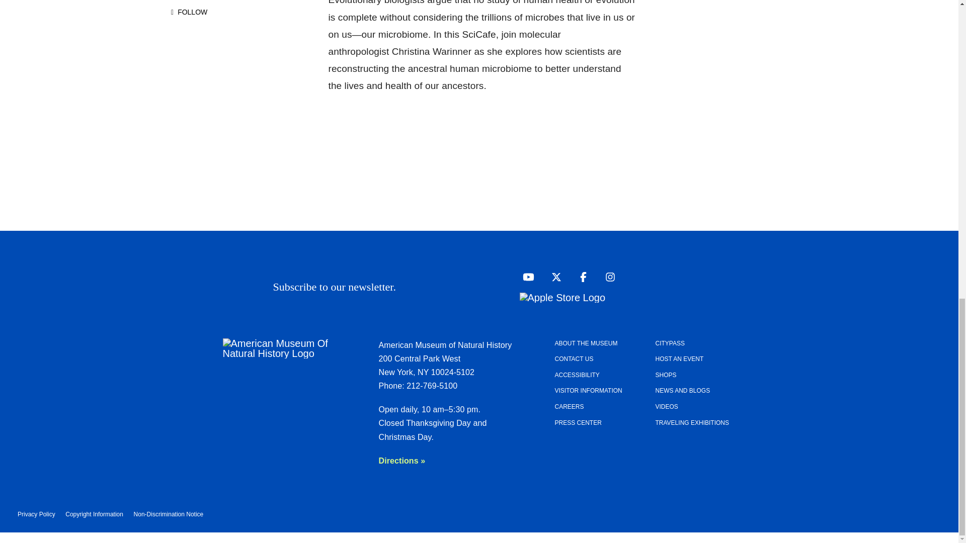 This screenshot has height=543, width=966. I want to click on YouTube Channel, so click(525, 277).